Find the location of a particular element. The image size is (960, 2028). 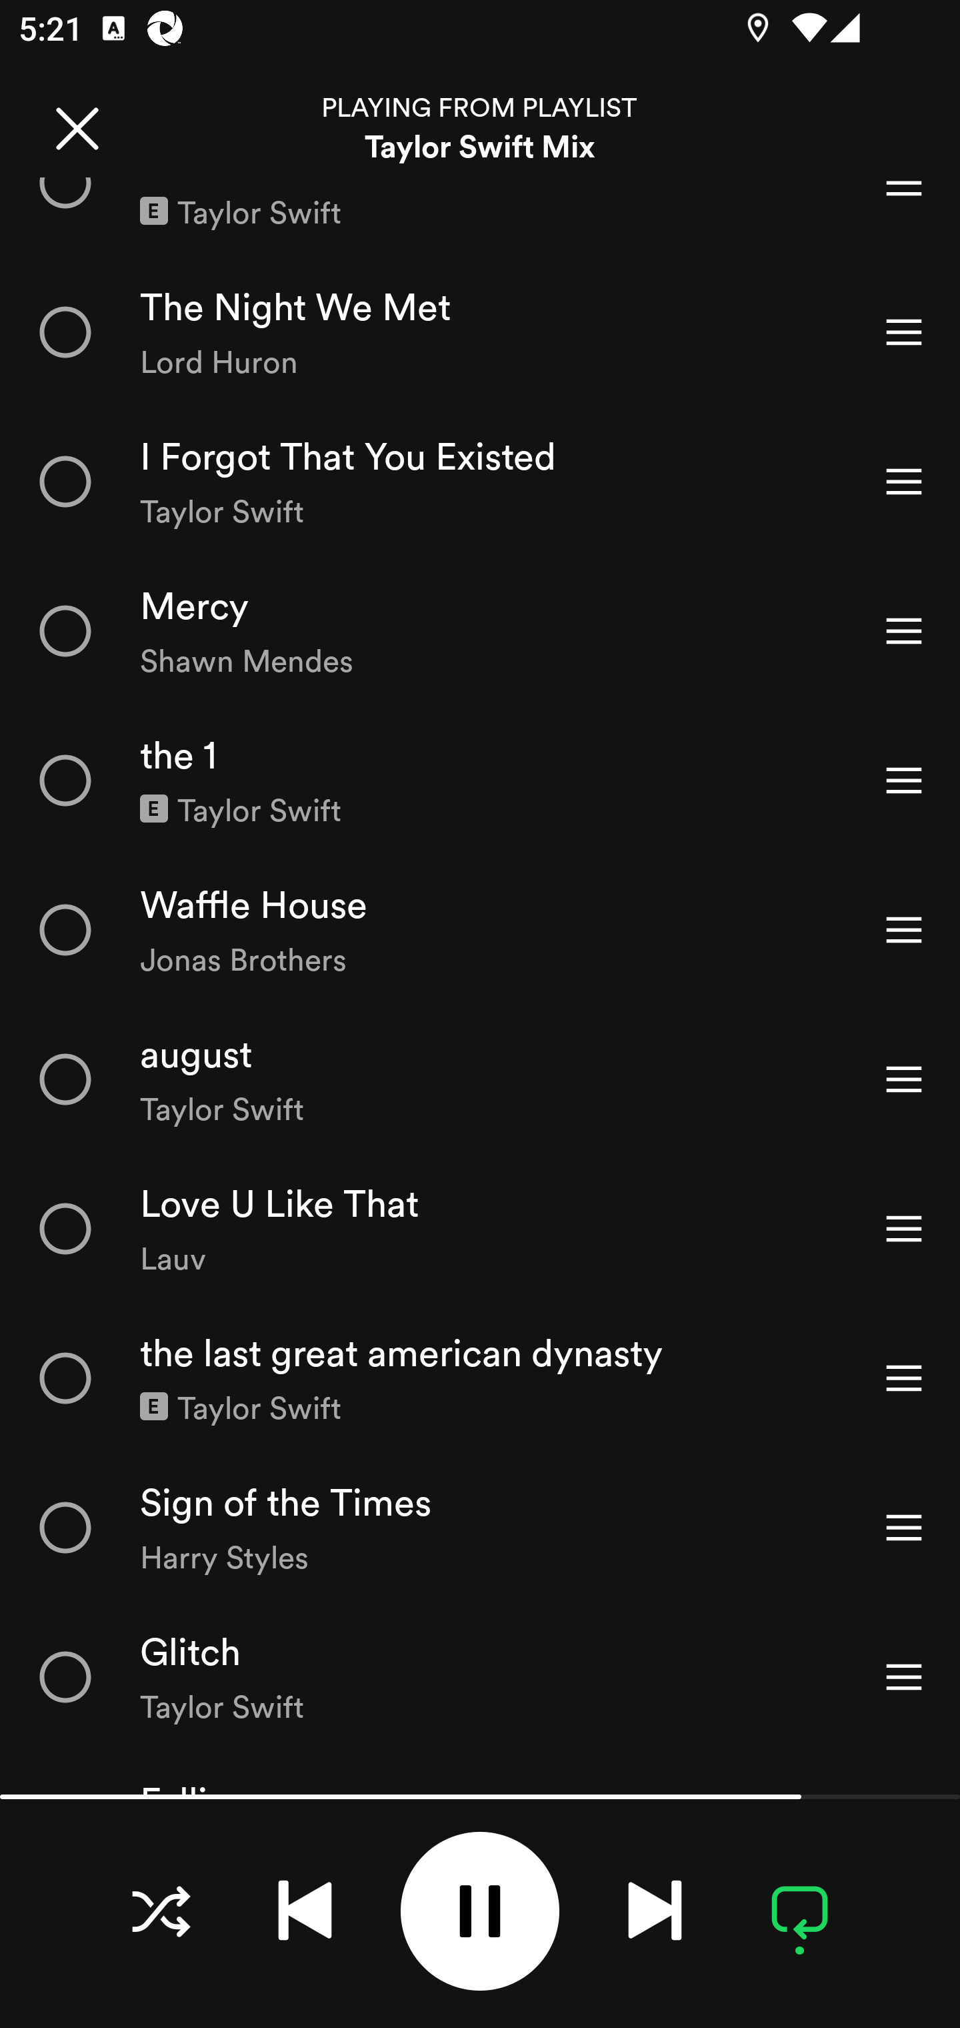

Previous is located at coordinates (305, 1911).